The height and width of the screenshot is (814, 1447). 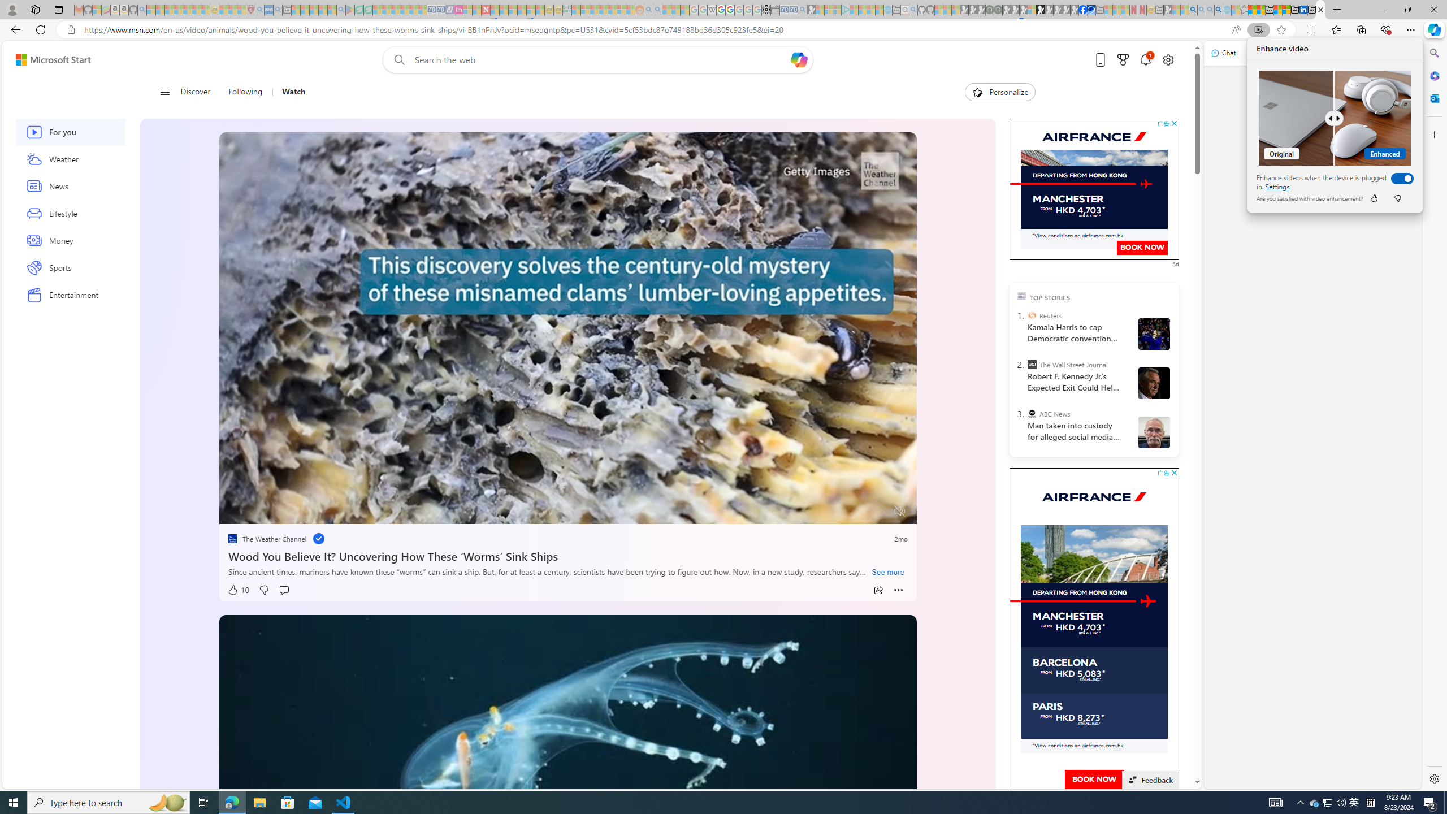 I want to click on Progress Bar, so click(x=569, y=497).